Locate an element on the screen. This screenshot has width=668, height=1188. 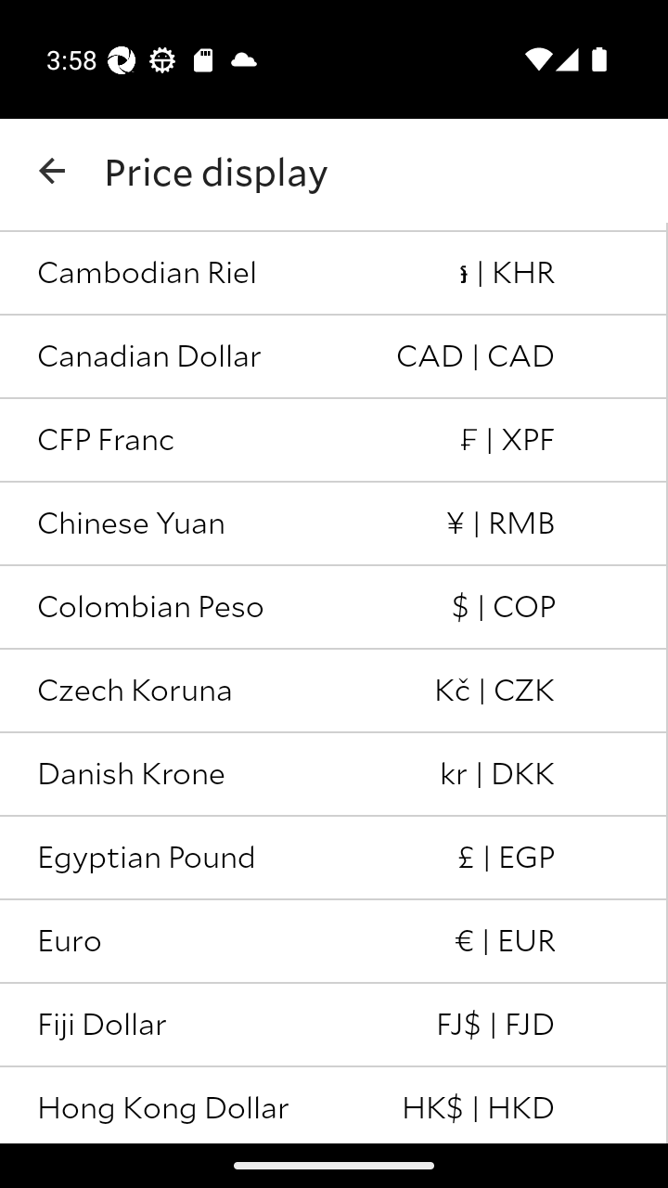
Czech Koruna Kč | CZK is located at coordinates (334, 691).